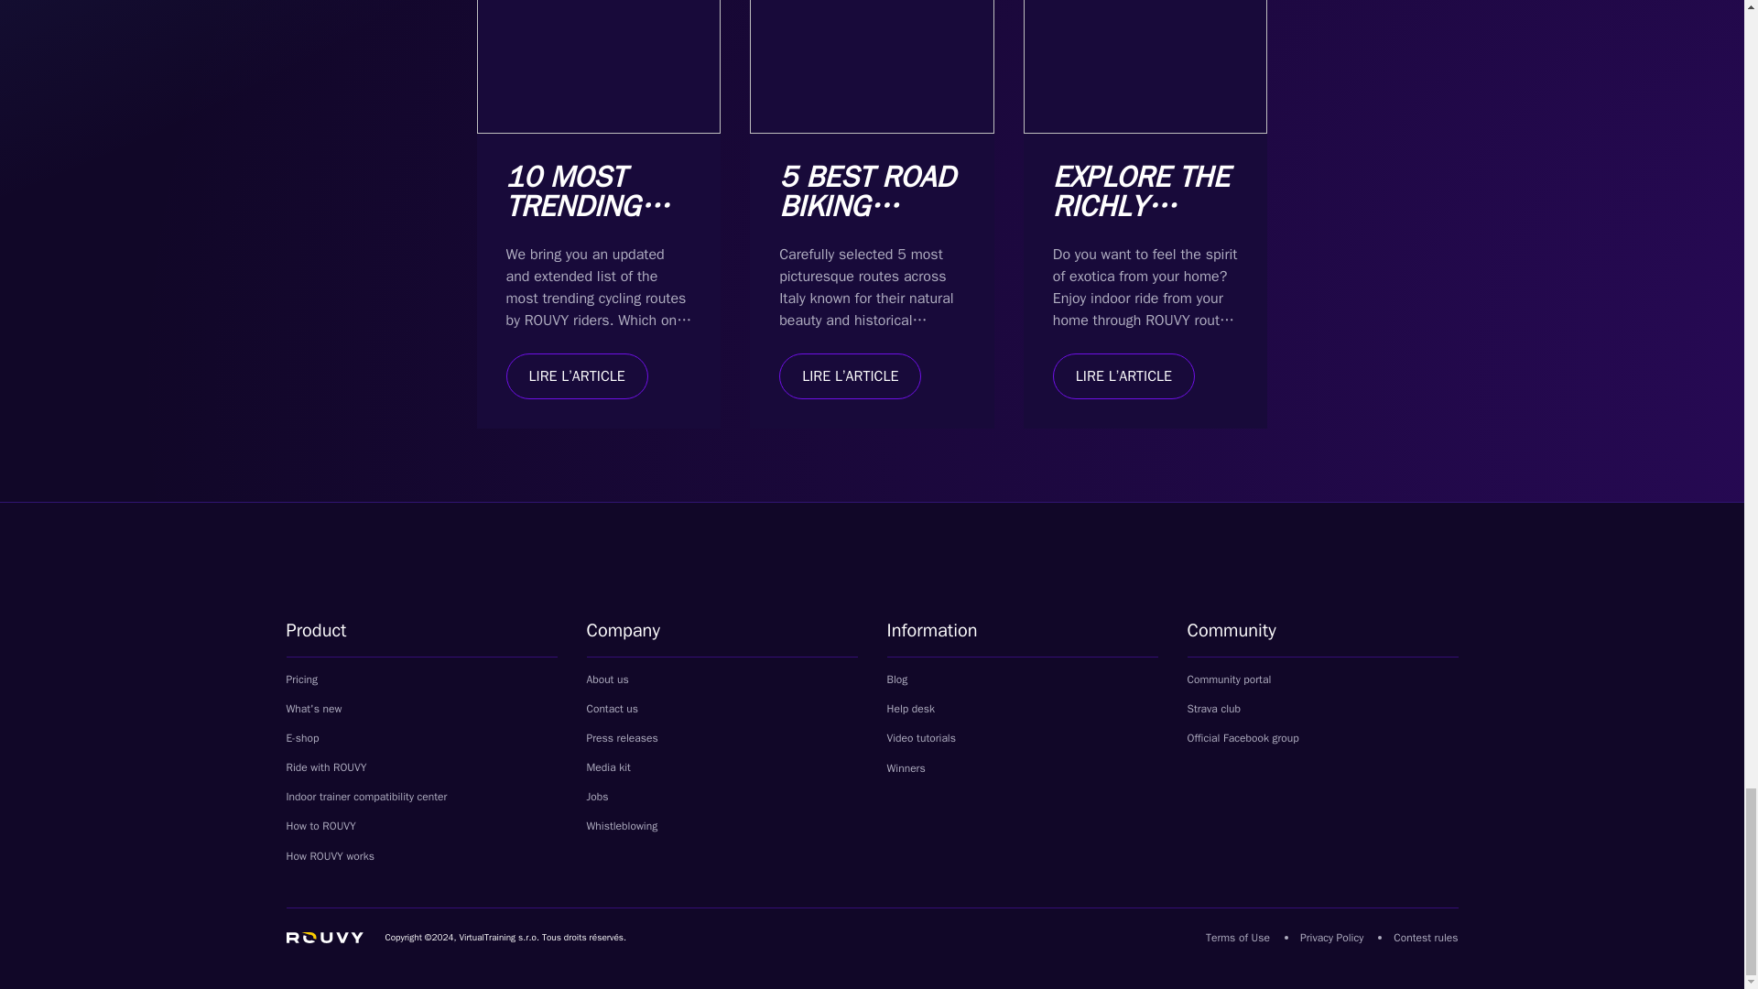  I want to click on What's new, so click(313, 708).